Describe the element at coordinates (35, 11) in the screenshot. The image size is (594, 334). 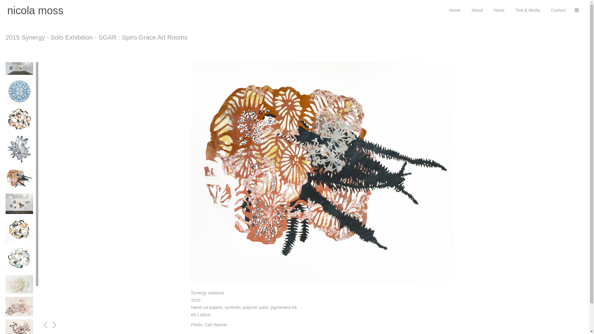
I see `nicola moss` at that location.